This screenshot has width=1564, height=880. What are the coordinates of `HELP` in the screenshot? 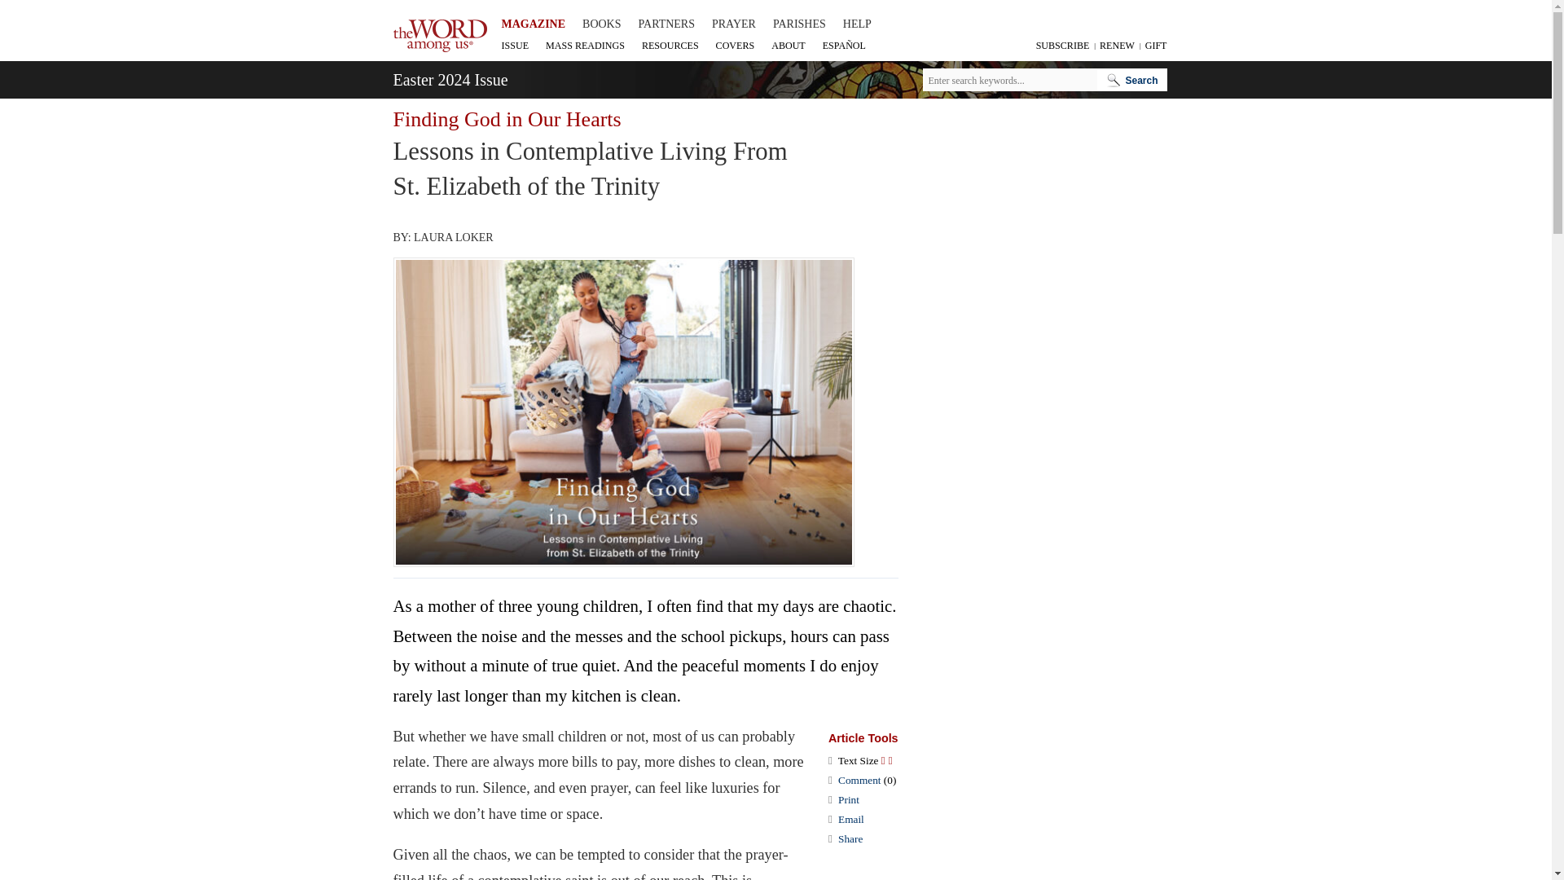 It's located at (857, 24).